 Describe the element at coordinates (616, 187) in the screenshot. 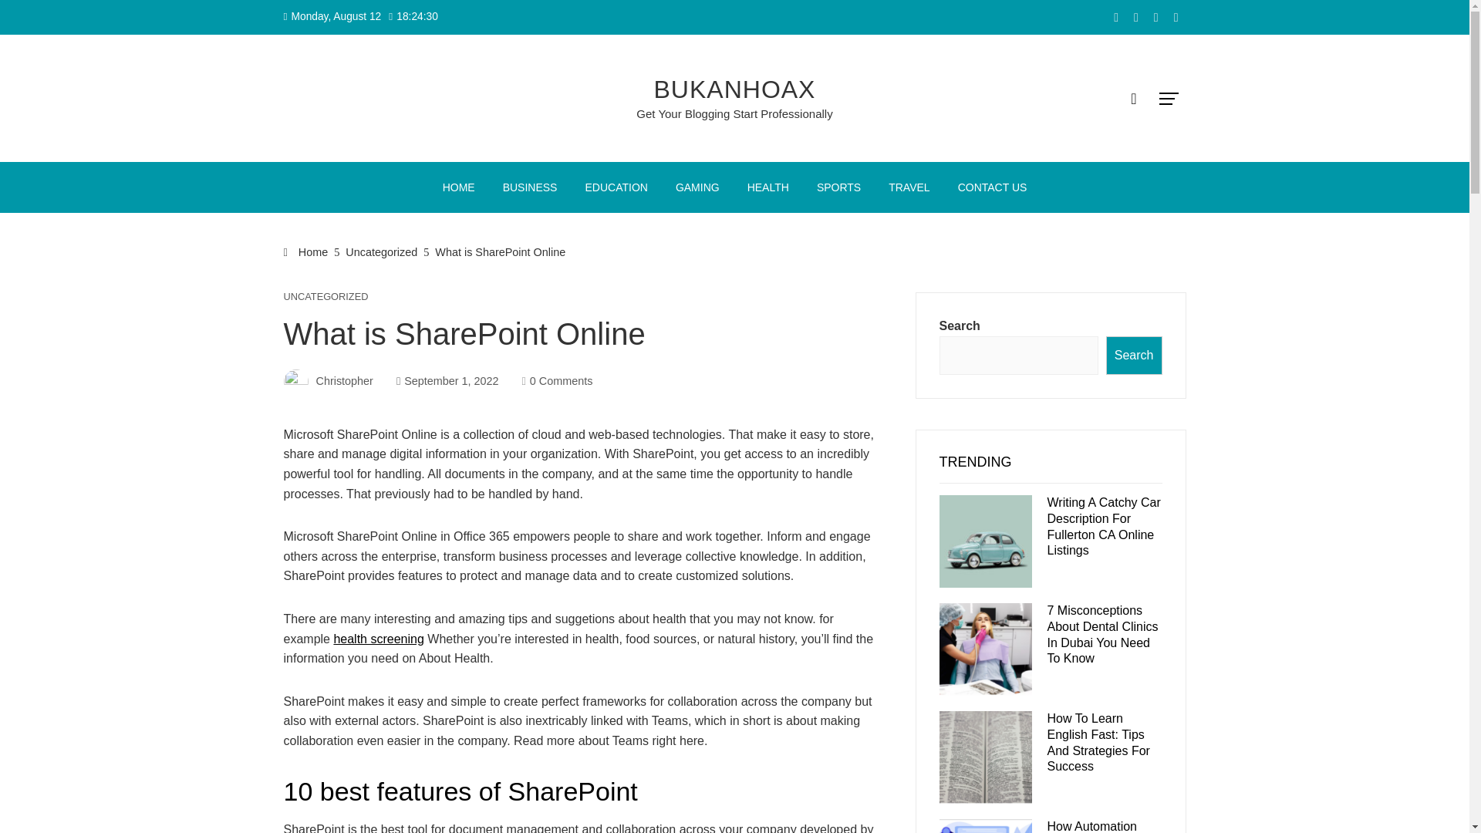

I see `EDUCATION` at that location.